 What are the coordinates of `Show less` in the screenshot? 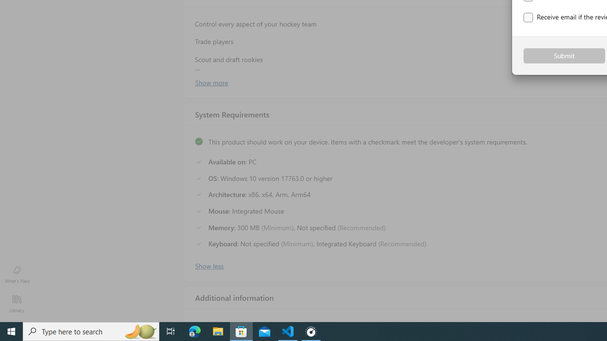 It's located at (209, 265).